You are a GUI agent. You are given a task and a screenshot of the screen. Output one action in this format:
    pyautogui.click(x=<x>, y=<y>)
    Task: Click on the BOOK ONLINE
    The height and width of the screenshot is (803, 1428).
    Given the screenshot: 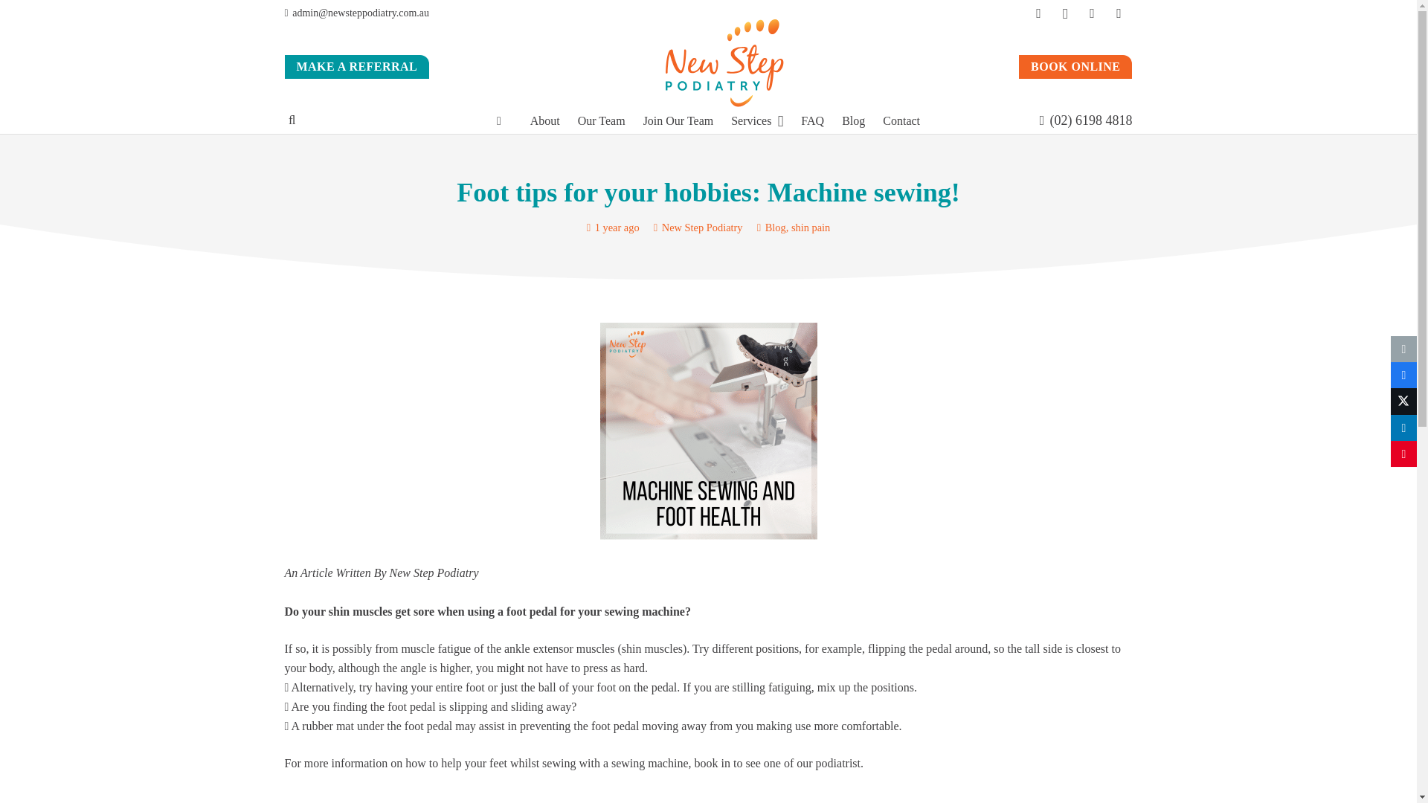 What is the action you would take?
    pyautogui.click(x=1075, y=67)
    